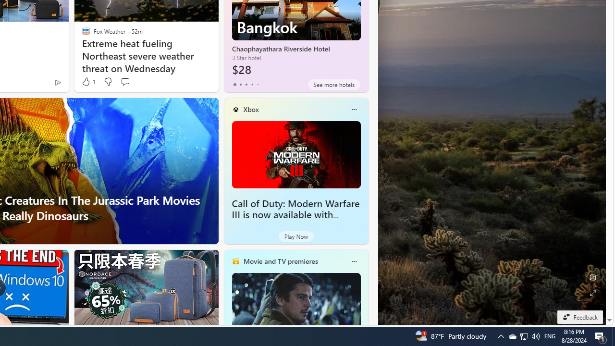 The image size is (615, 346). What do you see at coordinates (296, 236) in the screenshot?
I see `Play Now` at bounding box center [296, 236].